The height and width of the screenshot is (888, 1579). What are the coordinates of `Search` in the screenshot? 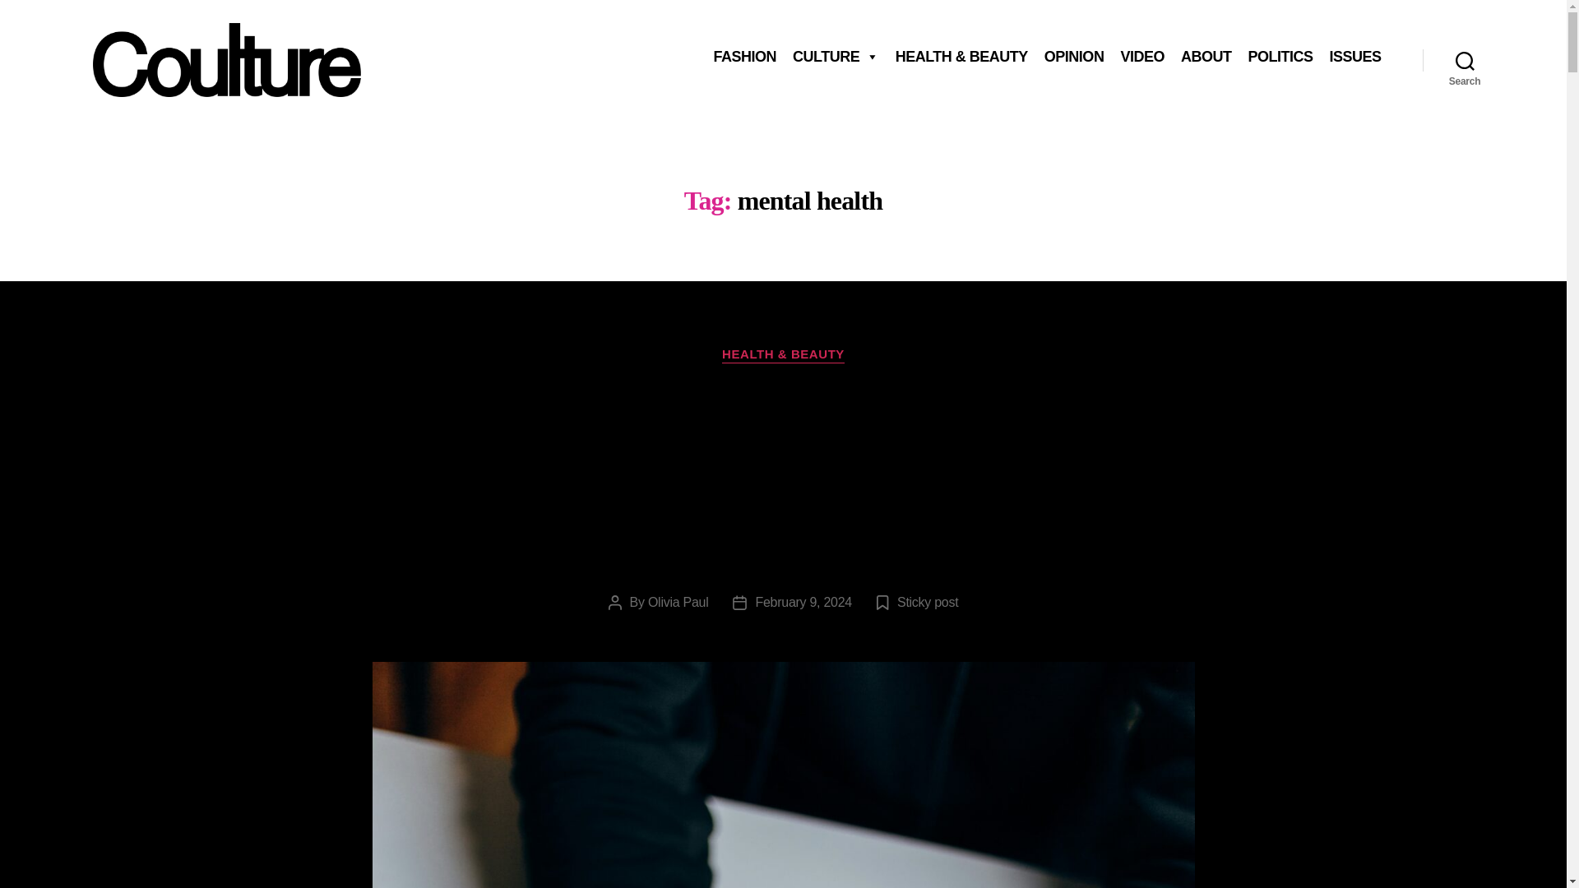 It's located at (1465, 59).